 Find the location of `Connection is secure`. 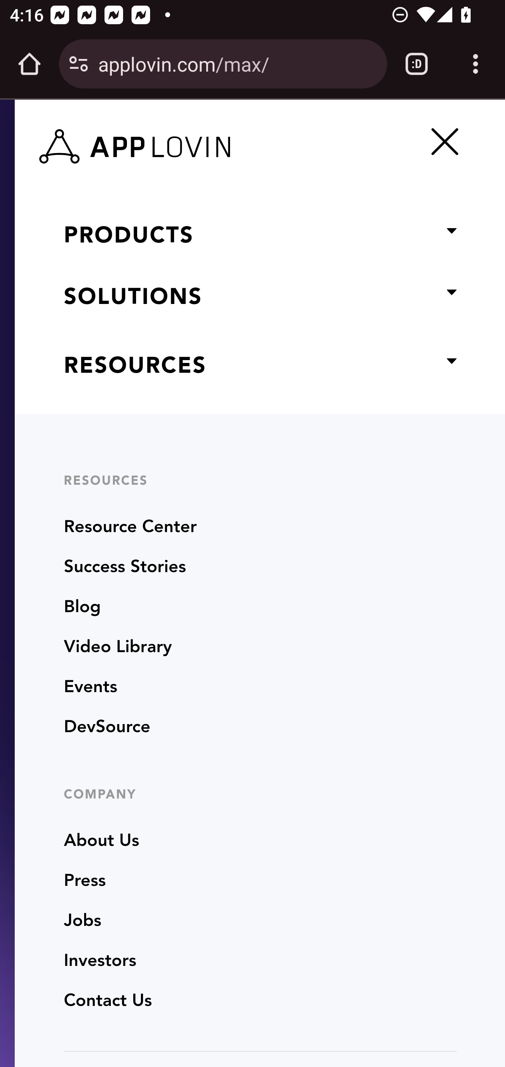

Connection is secure is located at coordinates (79, 64).